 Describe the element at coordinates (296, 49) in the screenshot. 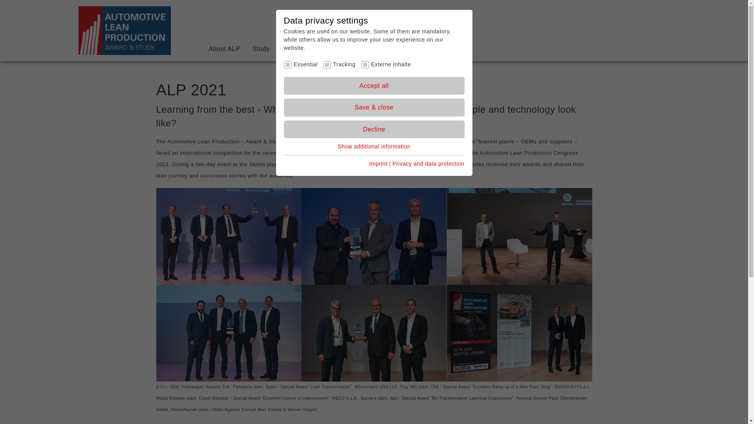

I see `Congress` at that location.